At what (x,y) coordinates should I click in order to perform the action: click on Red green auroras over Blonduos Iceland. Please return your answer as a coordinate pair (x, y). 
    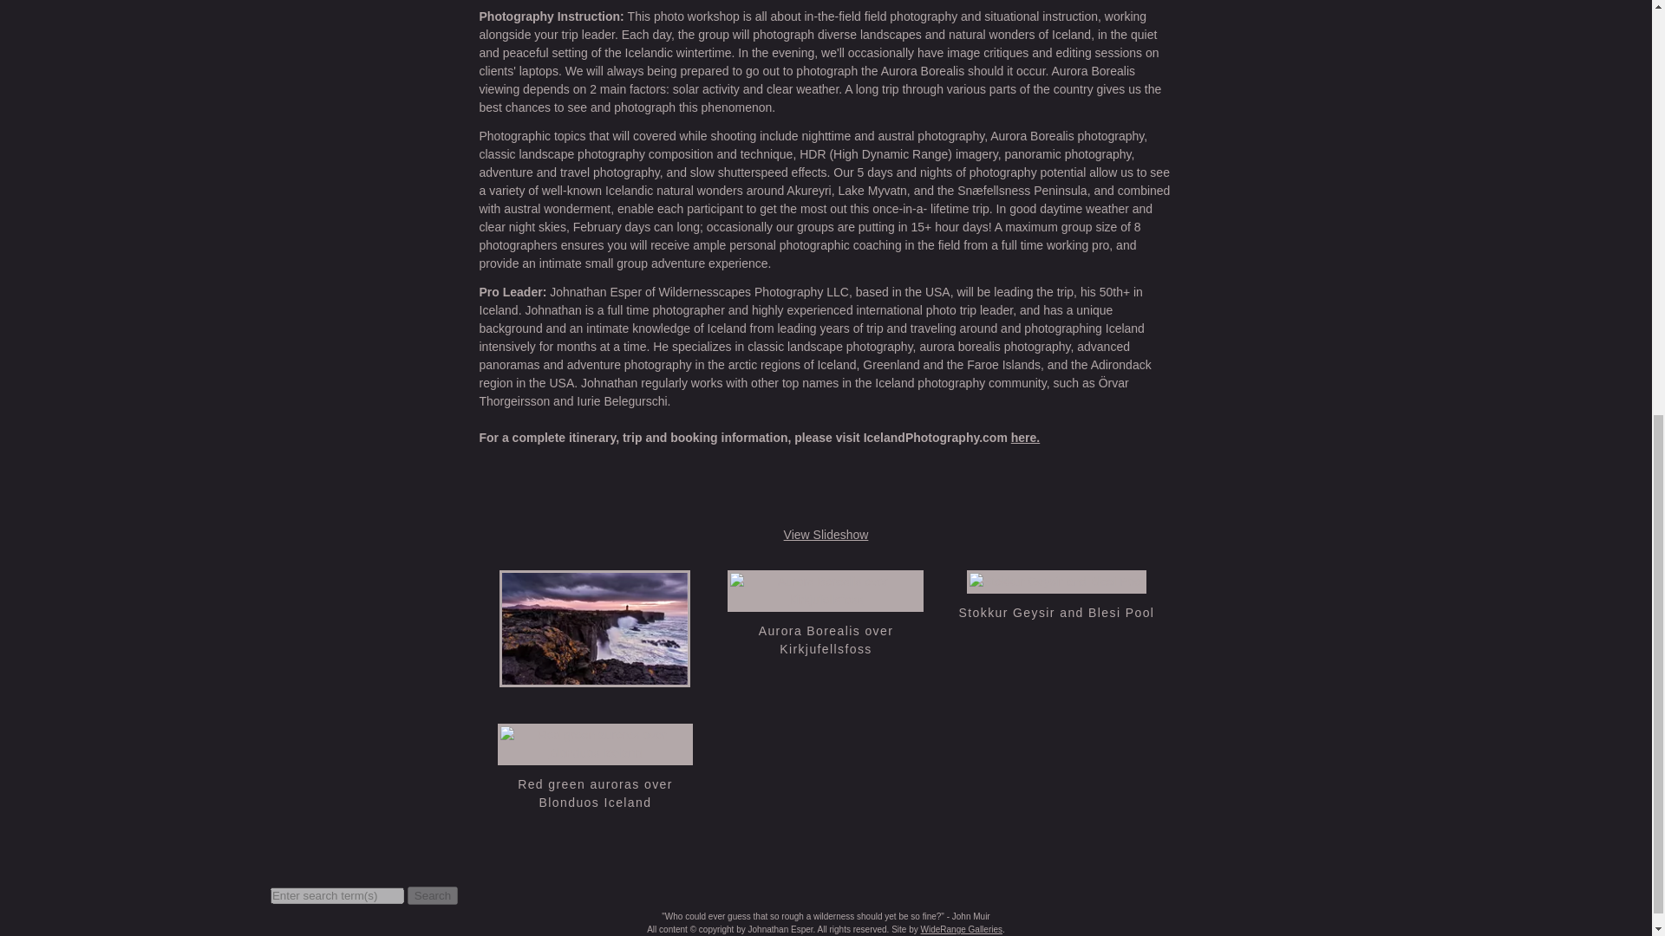
    Looking at the image, I should click on (595, 794).